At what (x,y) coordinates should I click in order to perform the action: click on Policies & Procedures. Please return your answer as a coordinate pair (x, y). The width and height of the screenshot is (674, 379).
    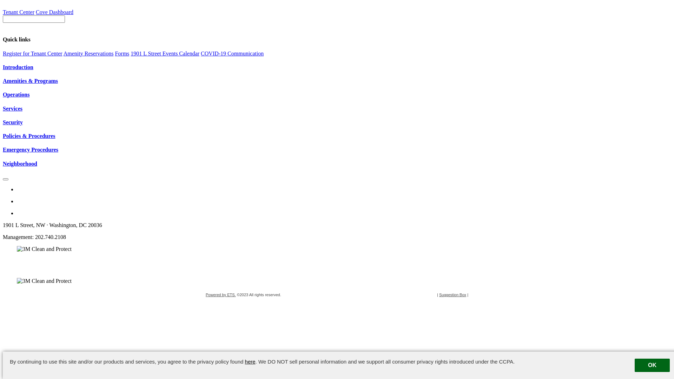
    Looking at the image, I should click on (337, 136).